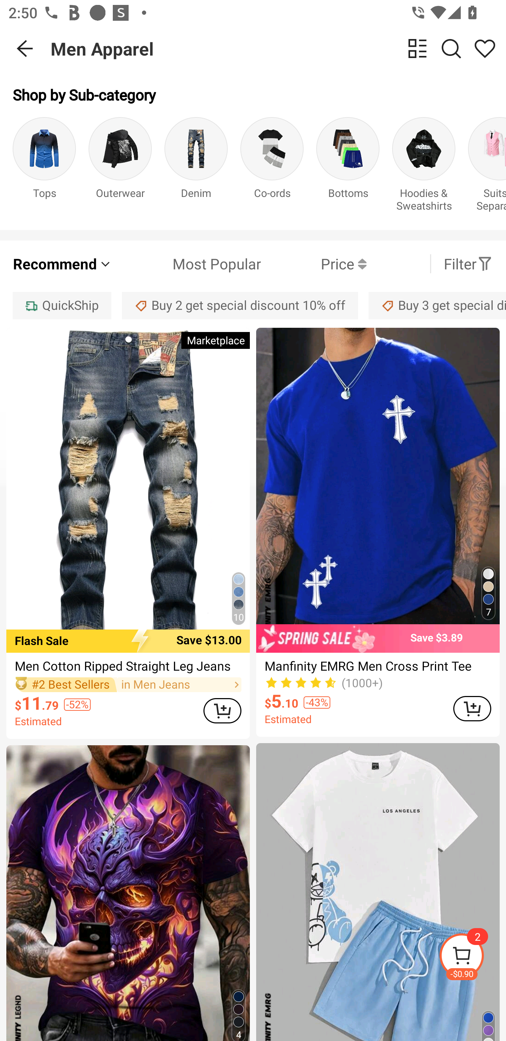 Image resolution: width=506 pixels, height=1041 pixels. What do you see at coordinates (278, 49) in the screenshot?
I see `Men Apparel change view Search Share` at bounding box center [278, 49].